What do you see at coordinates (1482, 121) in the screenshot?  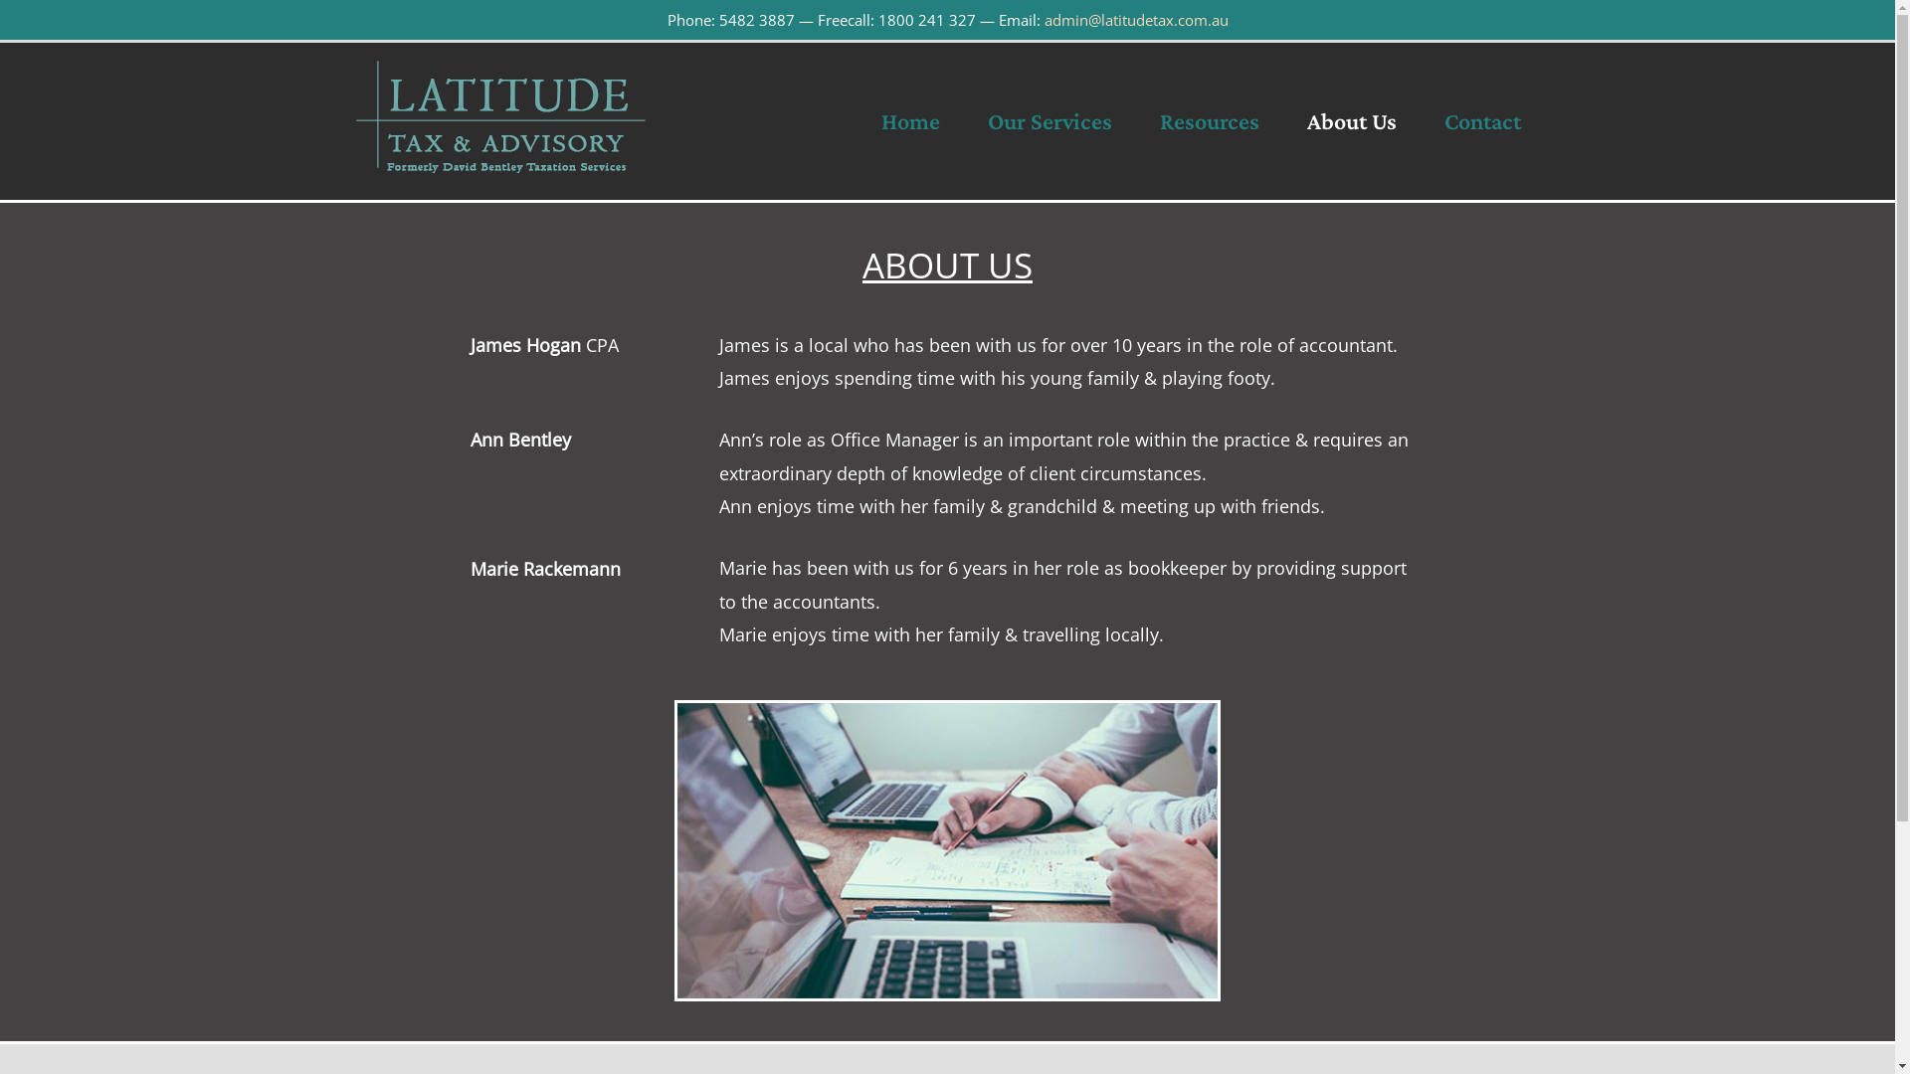 I see `Contact` at bounding box center [1482, 121].